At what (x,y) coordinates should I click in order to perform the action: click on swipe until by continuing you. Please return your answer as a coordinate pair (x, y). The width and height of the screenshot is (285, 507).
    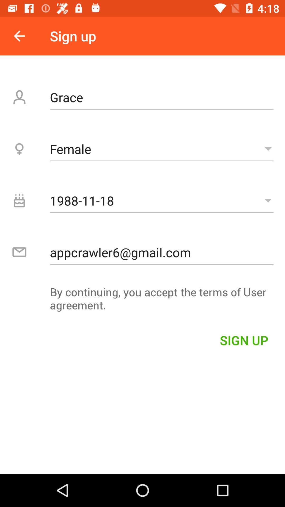
    Looking at the image, I should click on (142, 301).